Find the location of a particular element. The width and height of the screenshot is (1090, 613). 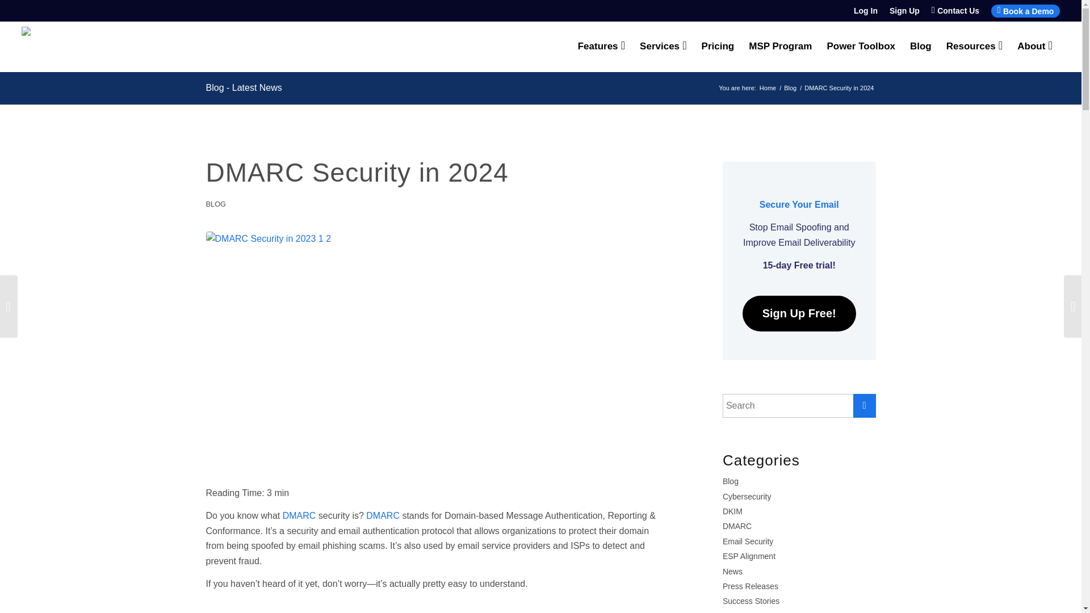

Book a Demo is located at coordinates (1025, 11).